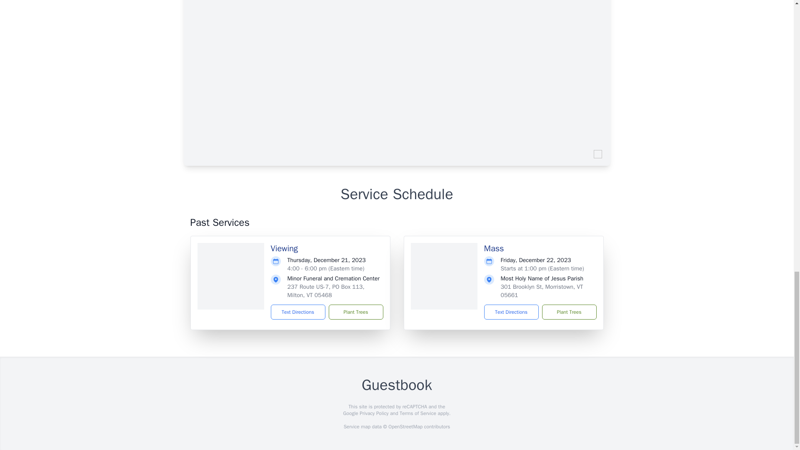 The height and width of the screenshot is (450, 800). I want to click on Terms of Service, so click(417, 413).